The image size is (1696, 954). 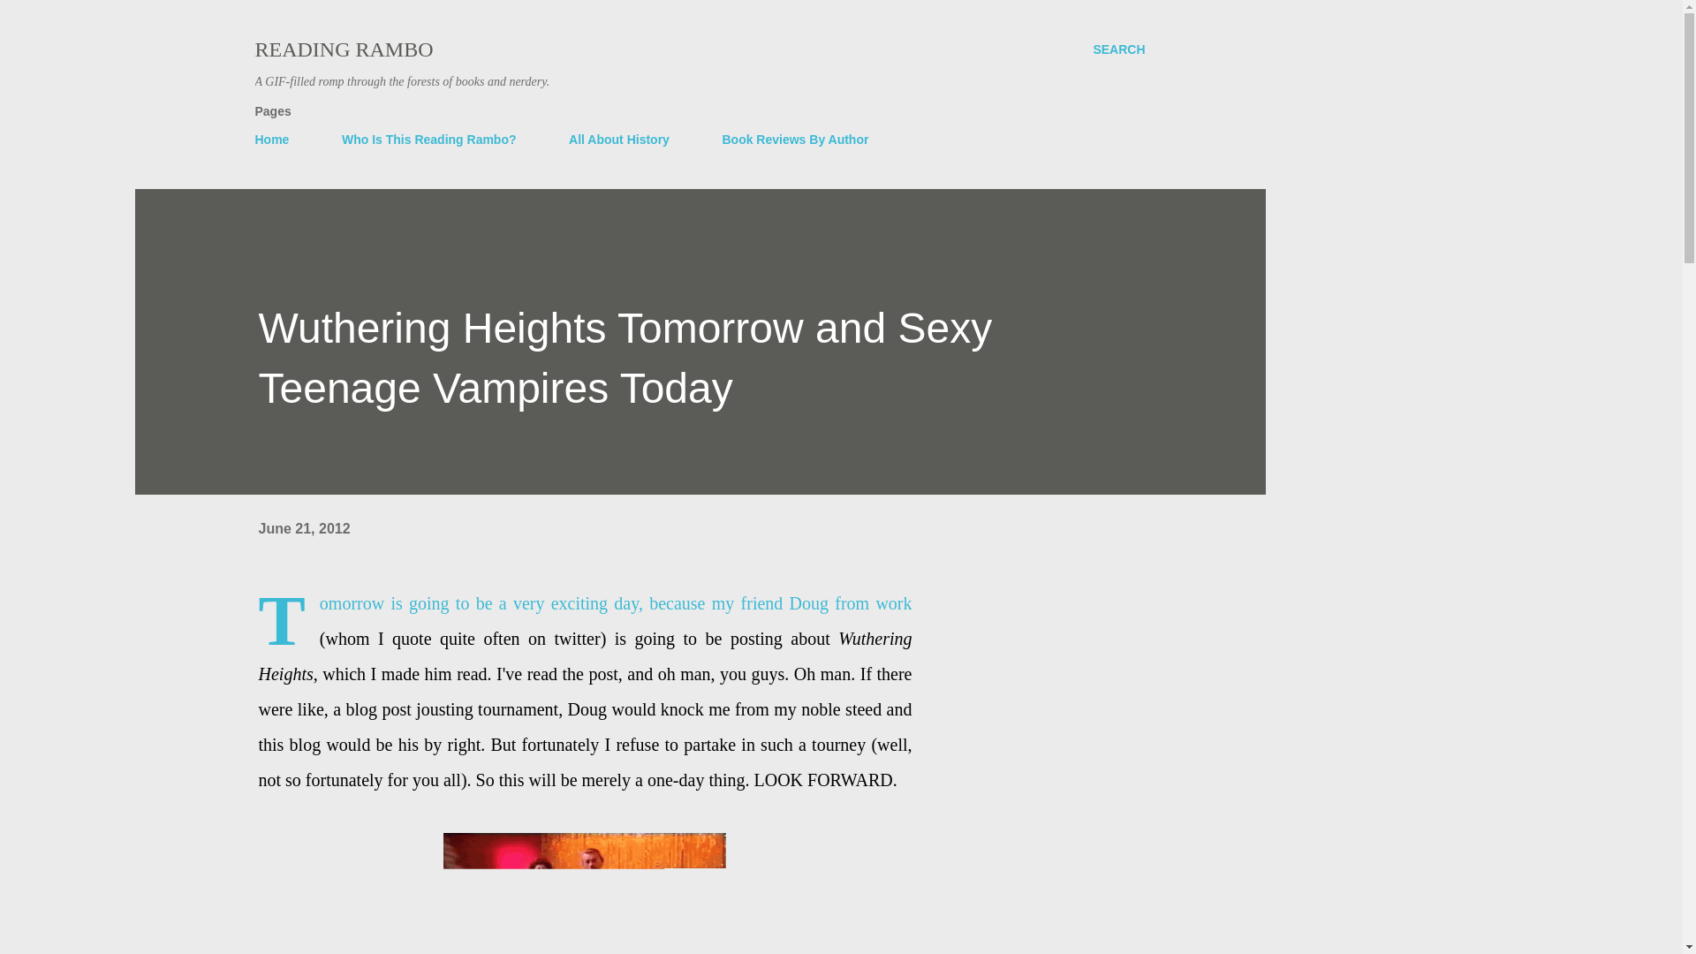 I want to click on All About History, so click(x=618, y=140).